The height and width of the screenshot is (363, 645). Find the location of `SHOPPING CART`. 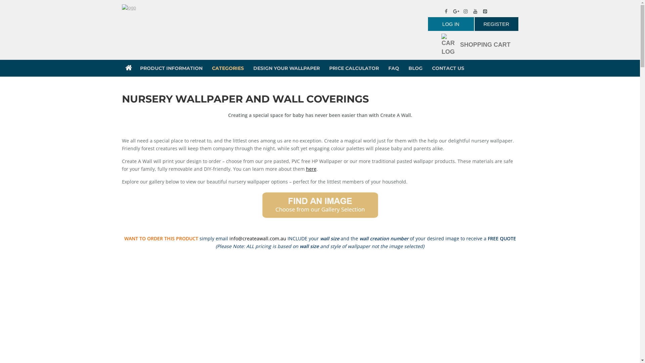

SHOPPING CART is located at coordinates (476, 45).